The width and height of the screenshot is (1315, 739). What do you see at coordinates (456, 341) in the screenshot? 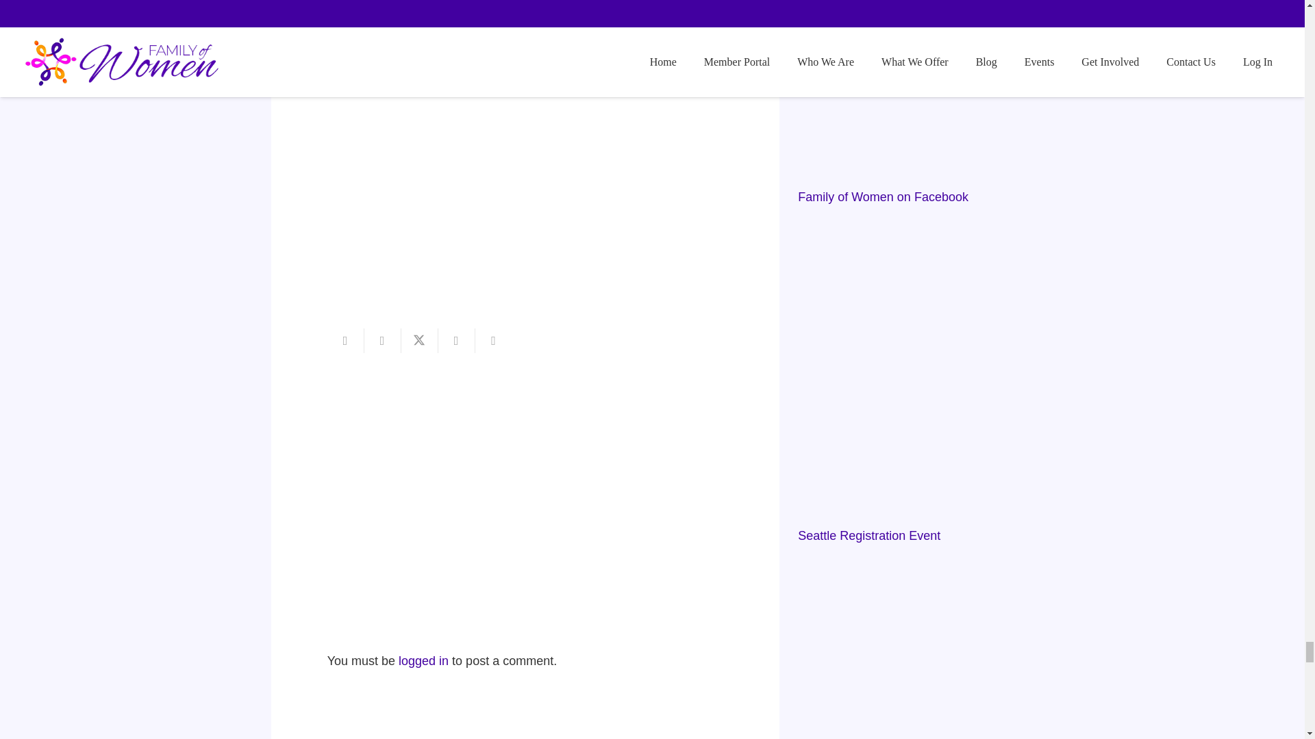
I see `Share this` at bounding box center [456, 341].